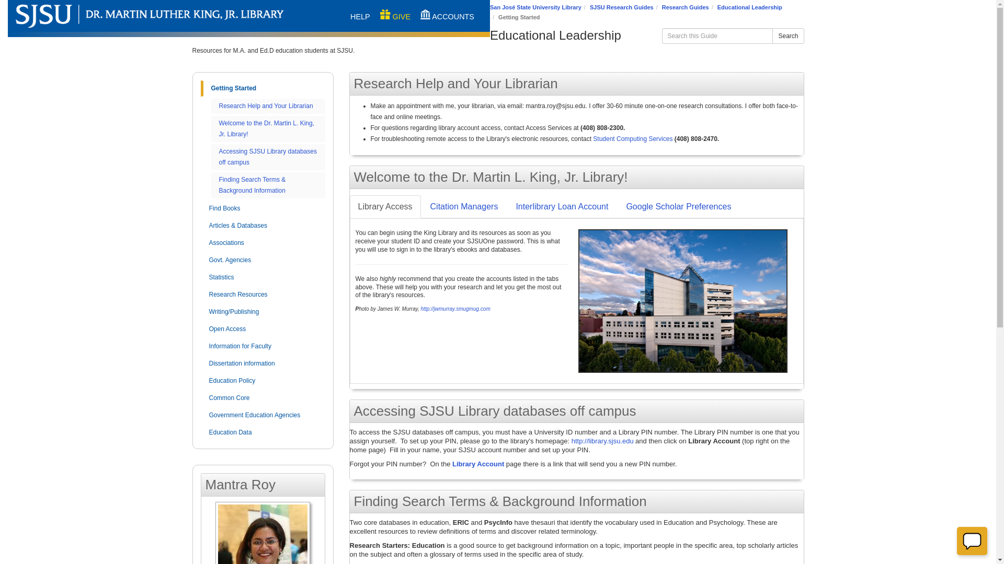  I want to click on Student Computing Services, so click(633, 138).